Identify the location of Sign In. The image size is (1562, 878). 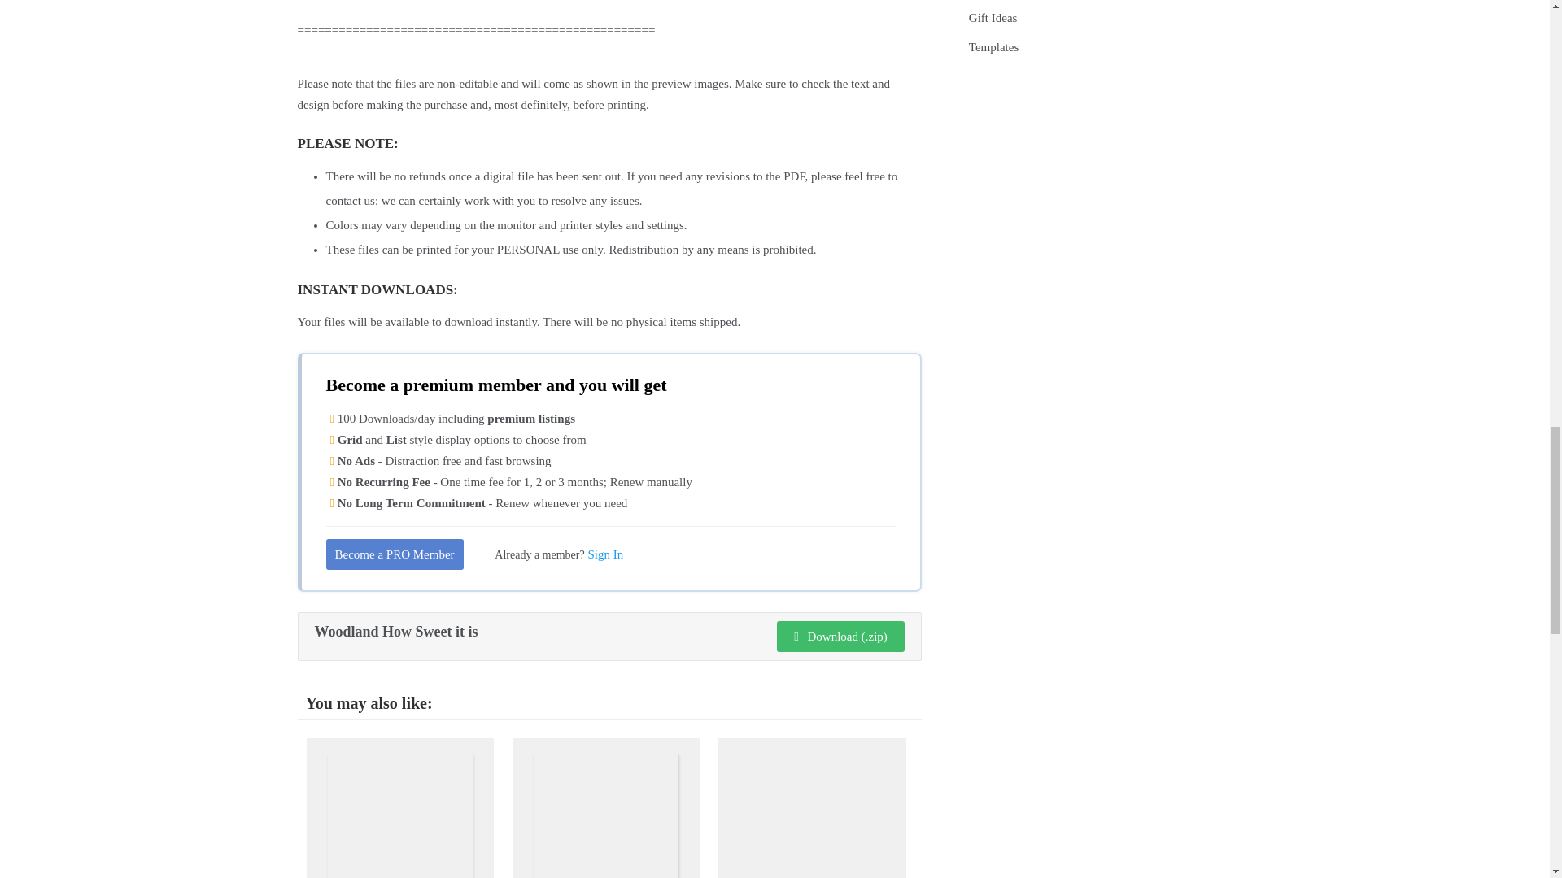
(605, 554).